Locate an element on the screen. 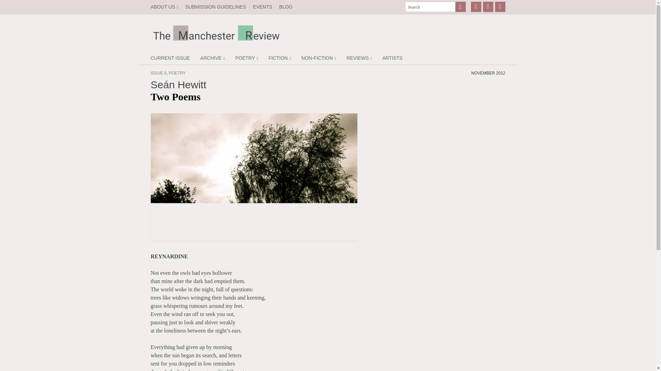 This screenshot has width=661, height=371. BLOG is located at coordinates (286, 7).